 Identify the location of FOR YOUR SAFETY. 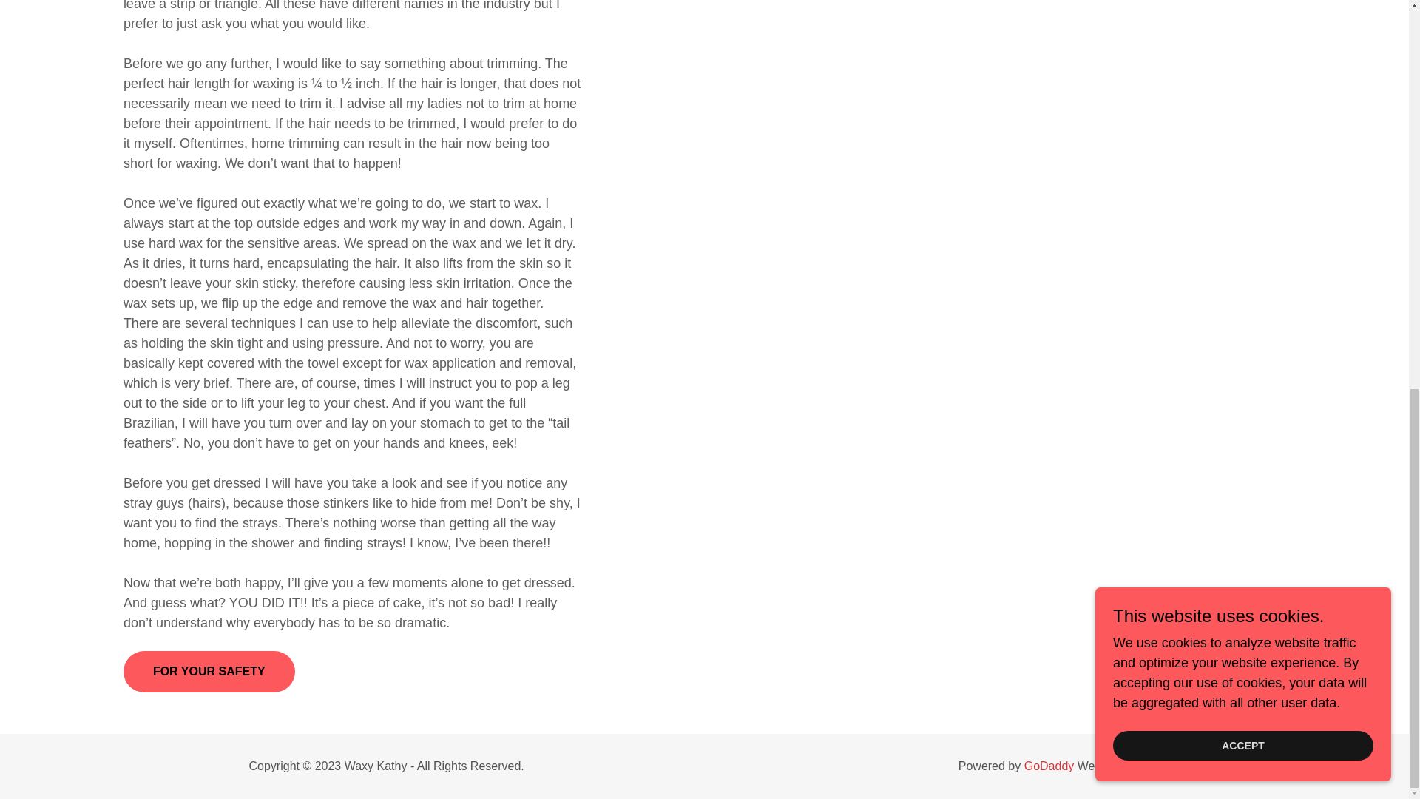
(209, 672).